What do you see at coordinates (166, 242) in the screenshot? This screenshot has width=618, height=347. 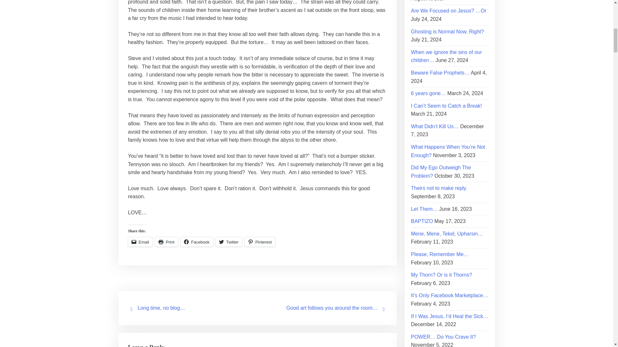 I see `Print` at bounding box center [166, 242].